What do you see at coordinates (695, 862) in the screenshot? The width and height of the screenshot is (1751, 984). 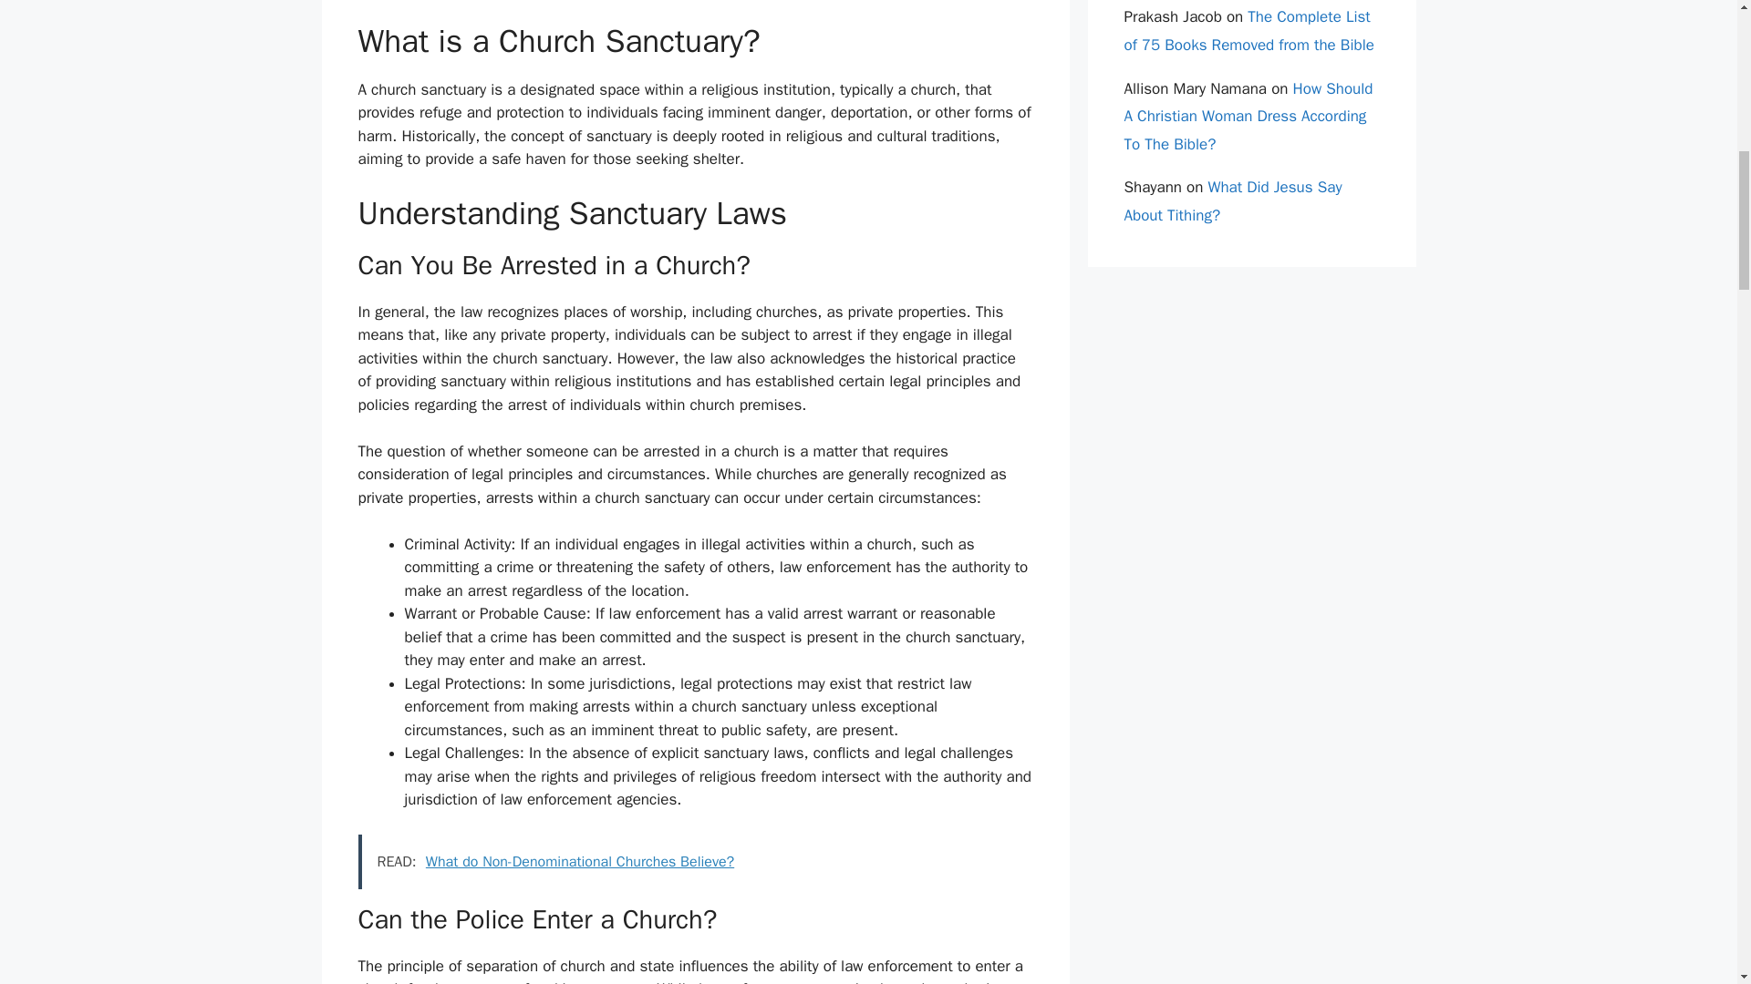 I see `READ:  What do Non-Denominational Churches Believe?` at bounding box center [695, 862].